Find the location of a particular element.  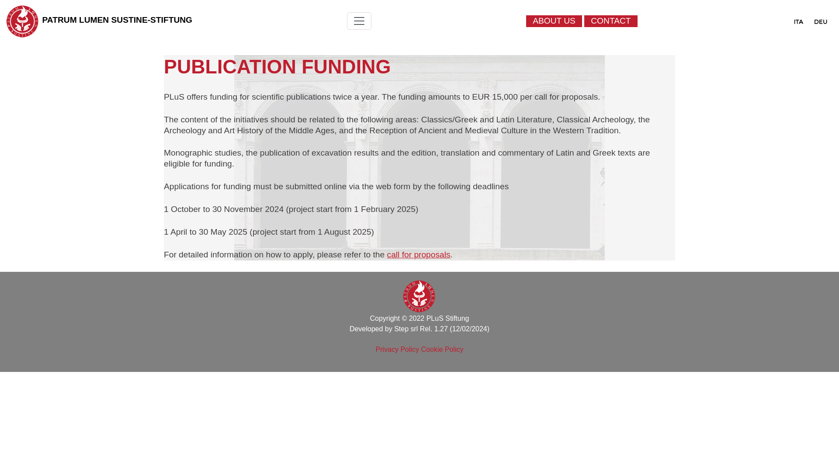

ABOUT US is located at coordinates (554, 21).